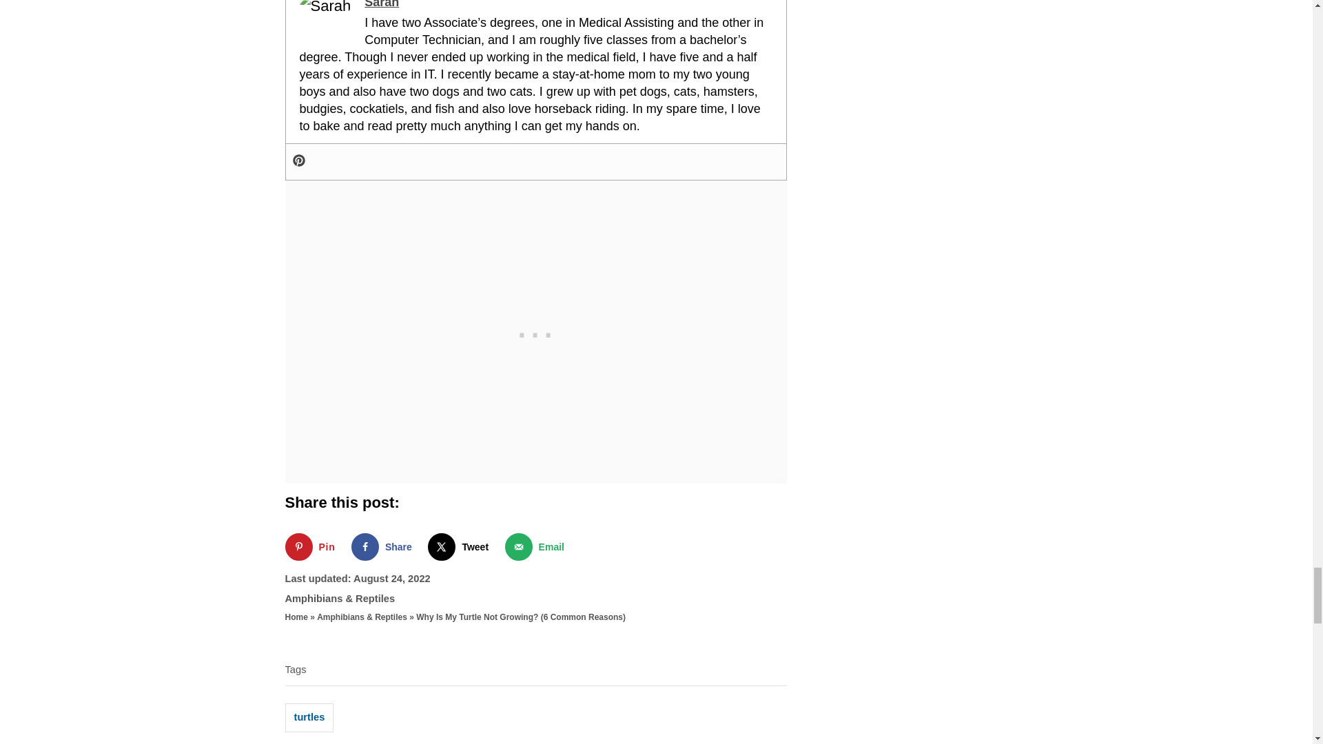  Describe the element at coordinates (313, 547) in the screenshot. I see `Save to Pinterest` at that location.